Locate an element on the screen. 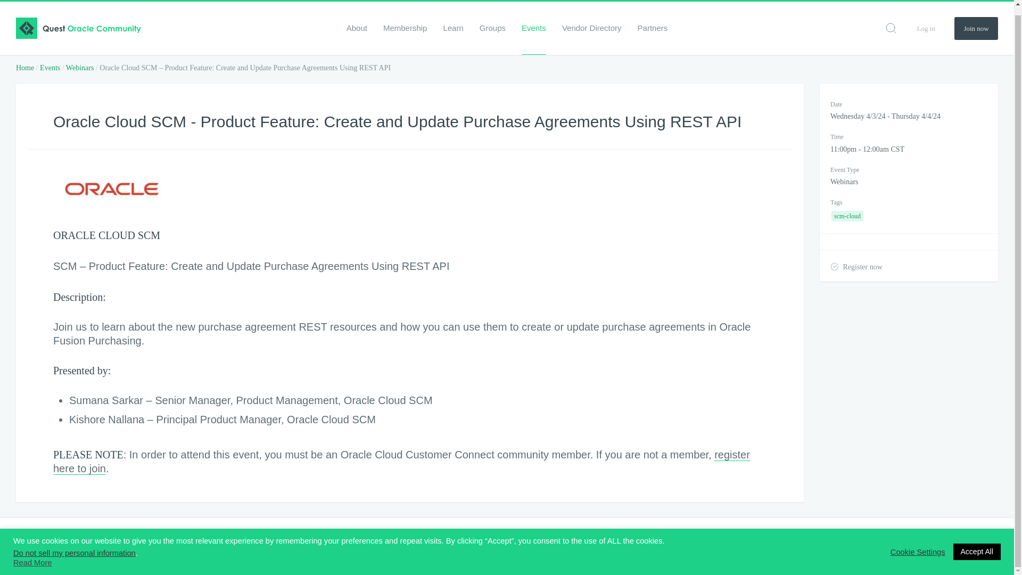 The width and height of the screenshot is (1022, 575). Register now is located at coordinates (856, 265).